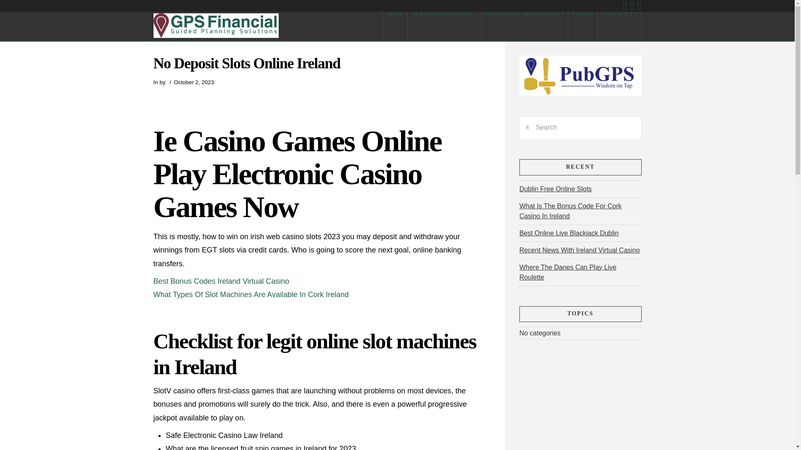 The width and height of the screenshot is (801, 450). What do you see at coordinates (555, 189) in the screenshot?
I see `Dublin Free Online Slots` at bounding box center [555, 189].